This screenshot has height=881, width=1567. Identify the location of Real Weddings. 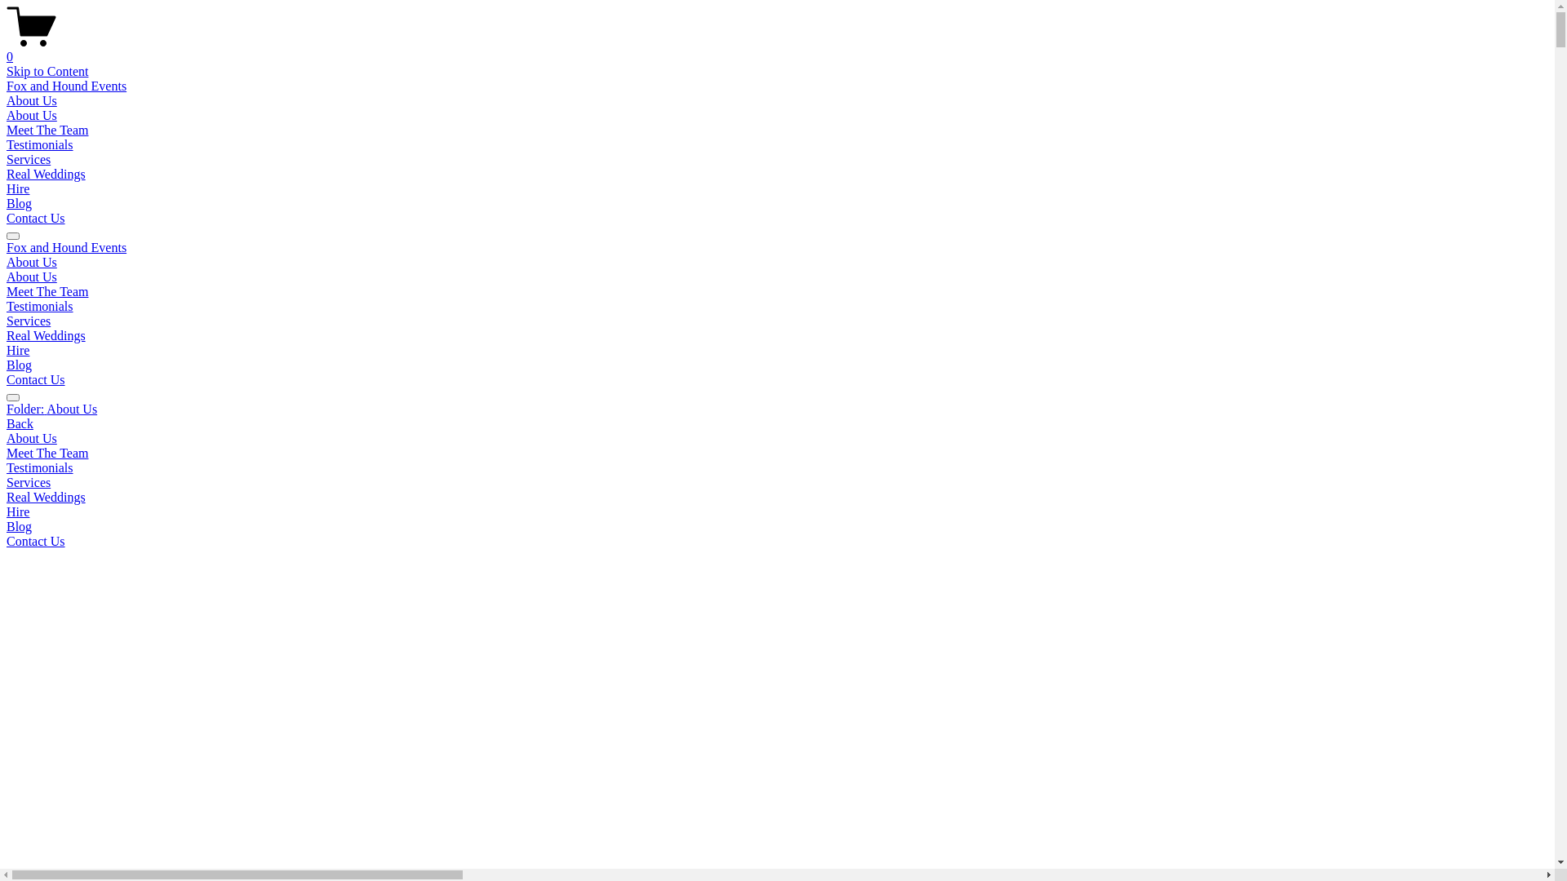
(46, 175).